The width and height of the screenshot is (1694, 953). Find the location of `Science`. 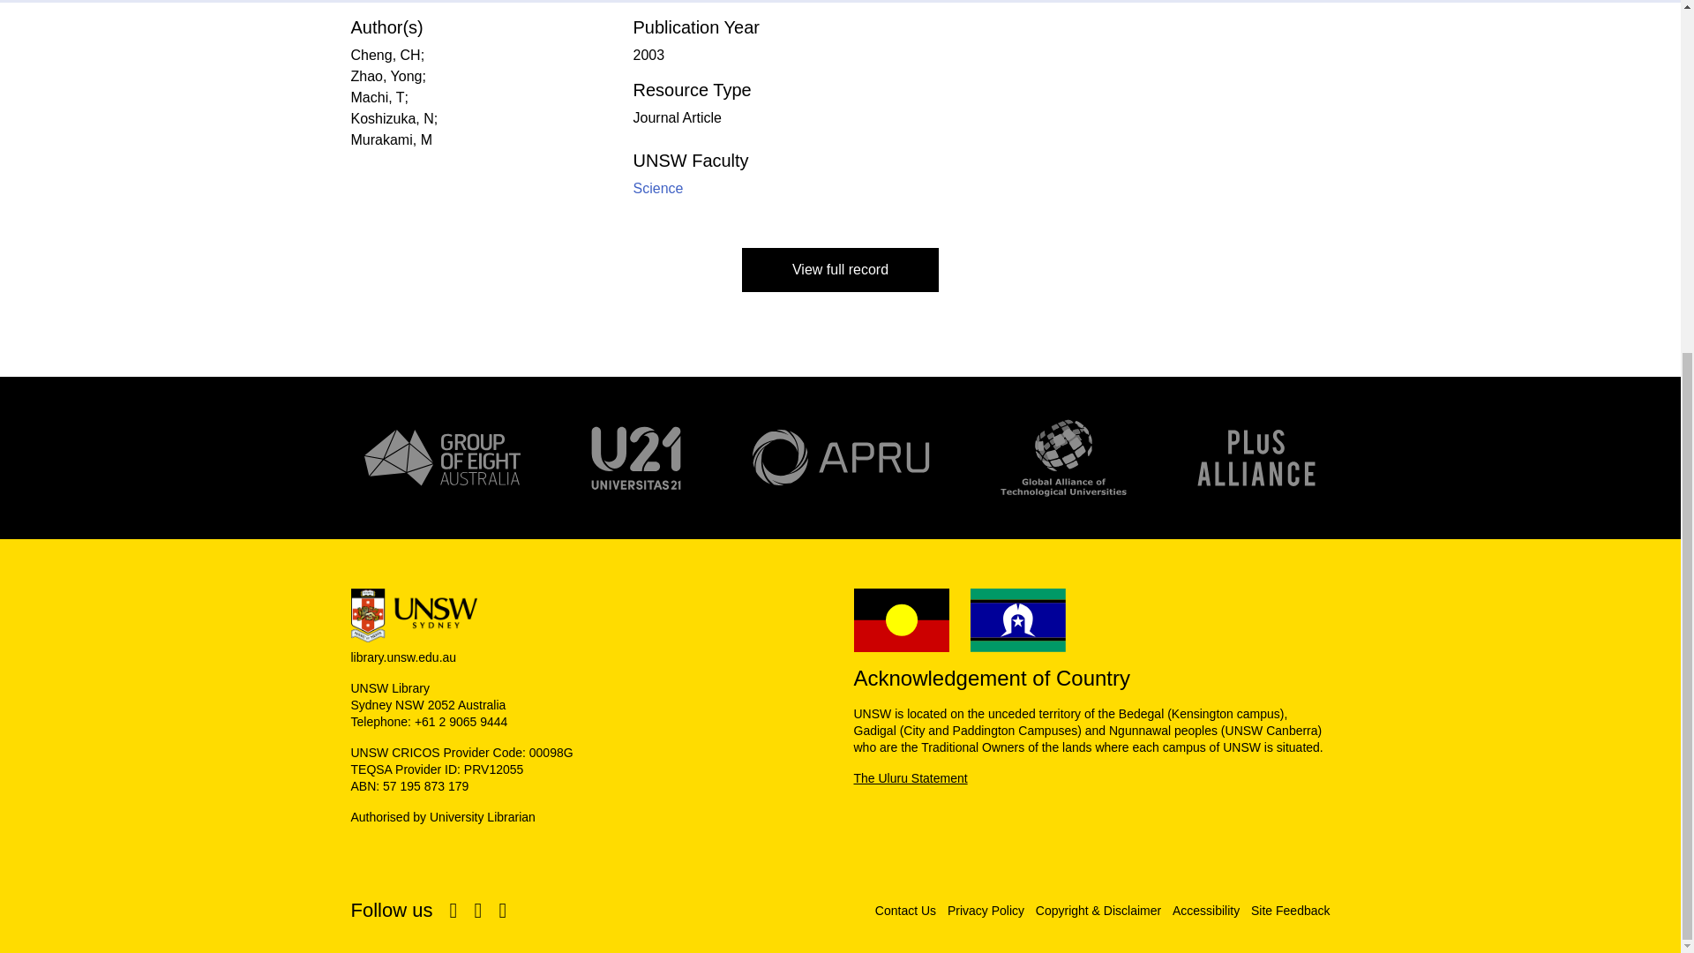

Science is located at coordinates (658, 189).